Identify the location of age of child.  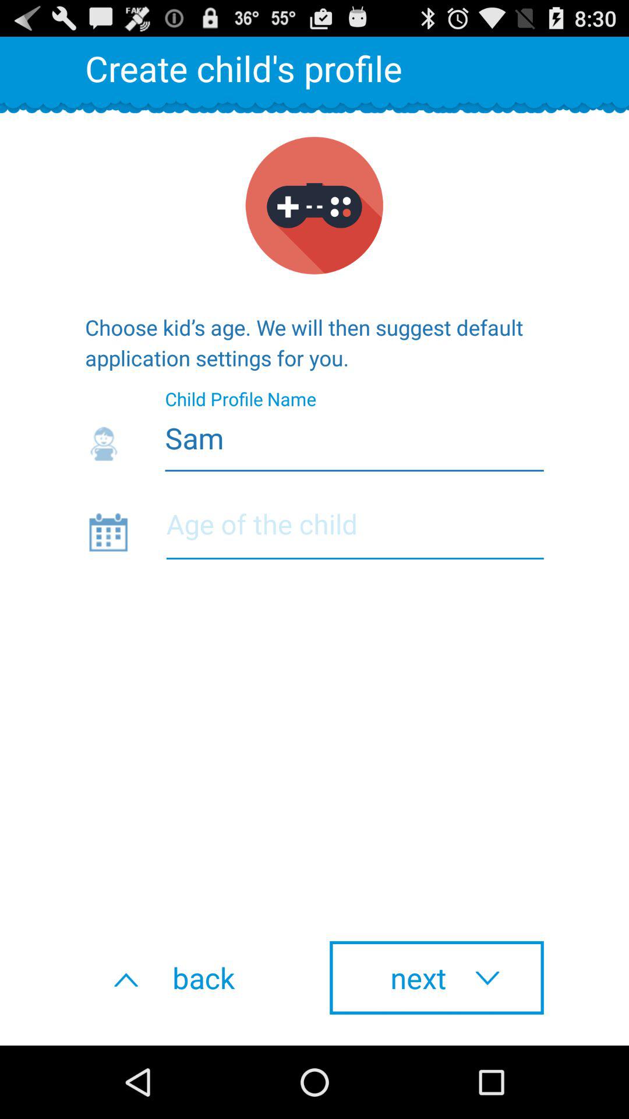
(355, 532).